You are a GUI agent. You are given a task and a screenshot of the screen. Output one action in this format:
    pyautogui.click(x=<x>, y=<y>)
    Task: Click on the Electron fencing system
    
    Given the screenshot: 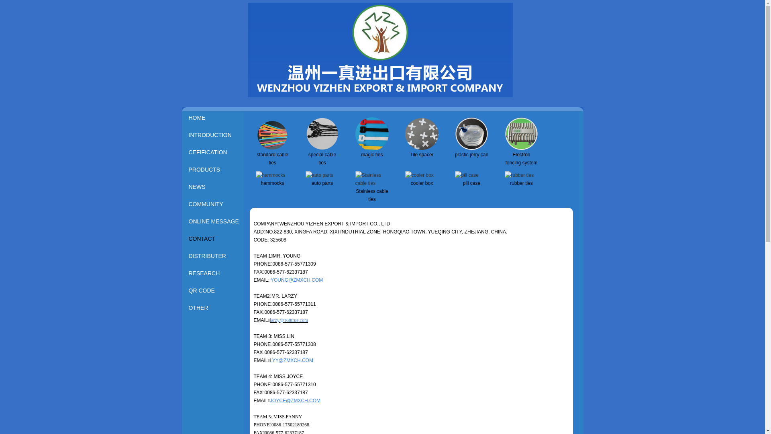 What is the action you would take?
    pyautogui.click(x=521, y=149)
    